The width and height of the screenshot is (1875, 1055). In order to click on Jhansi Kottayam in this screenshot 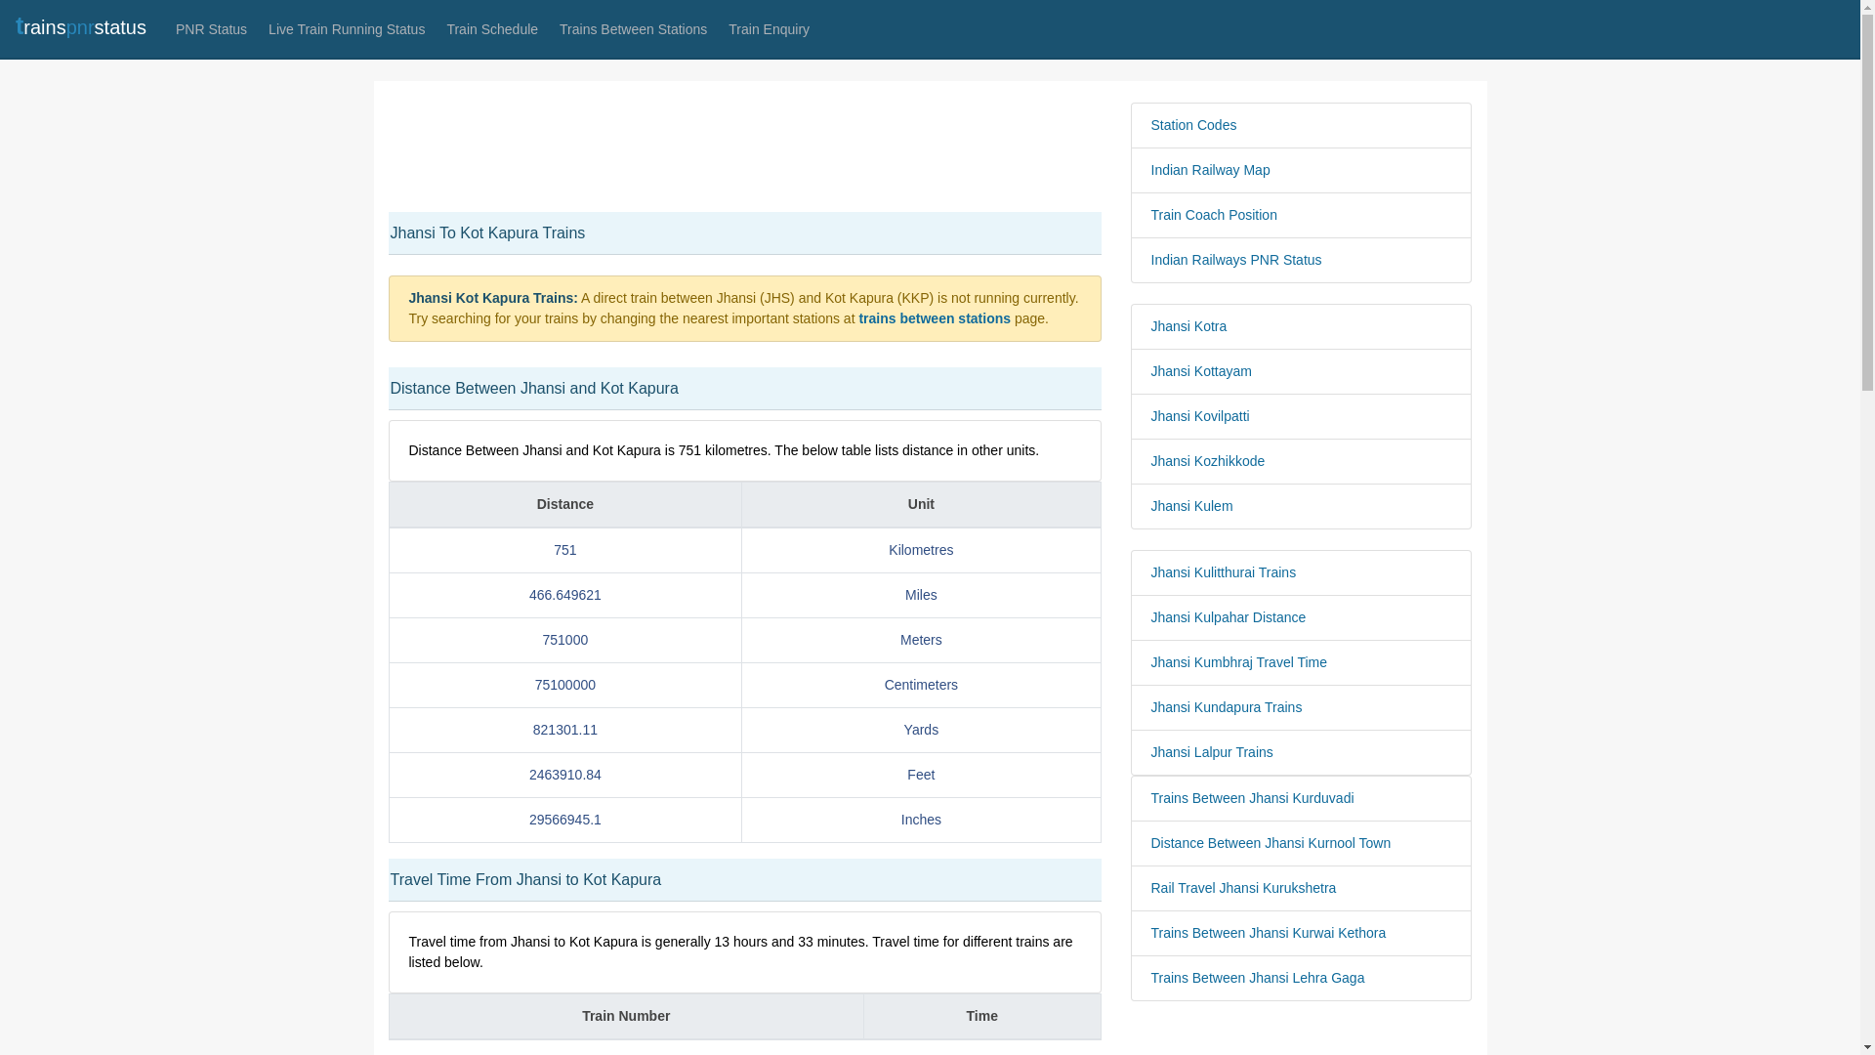, I will do `click(1301, 371)`.